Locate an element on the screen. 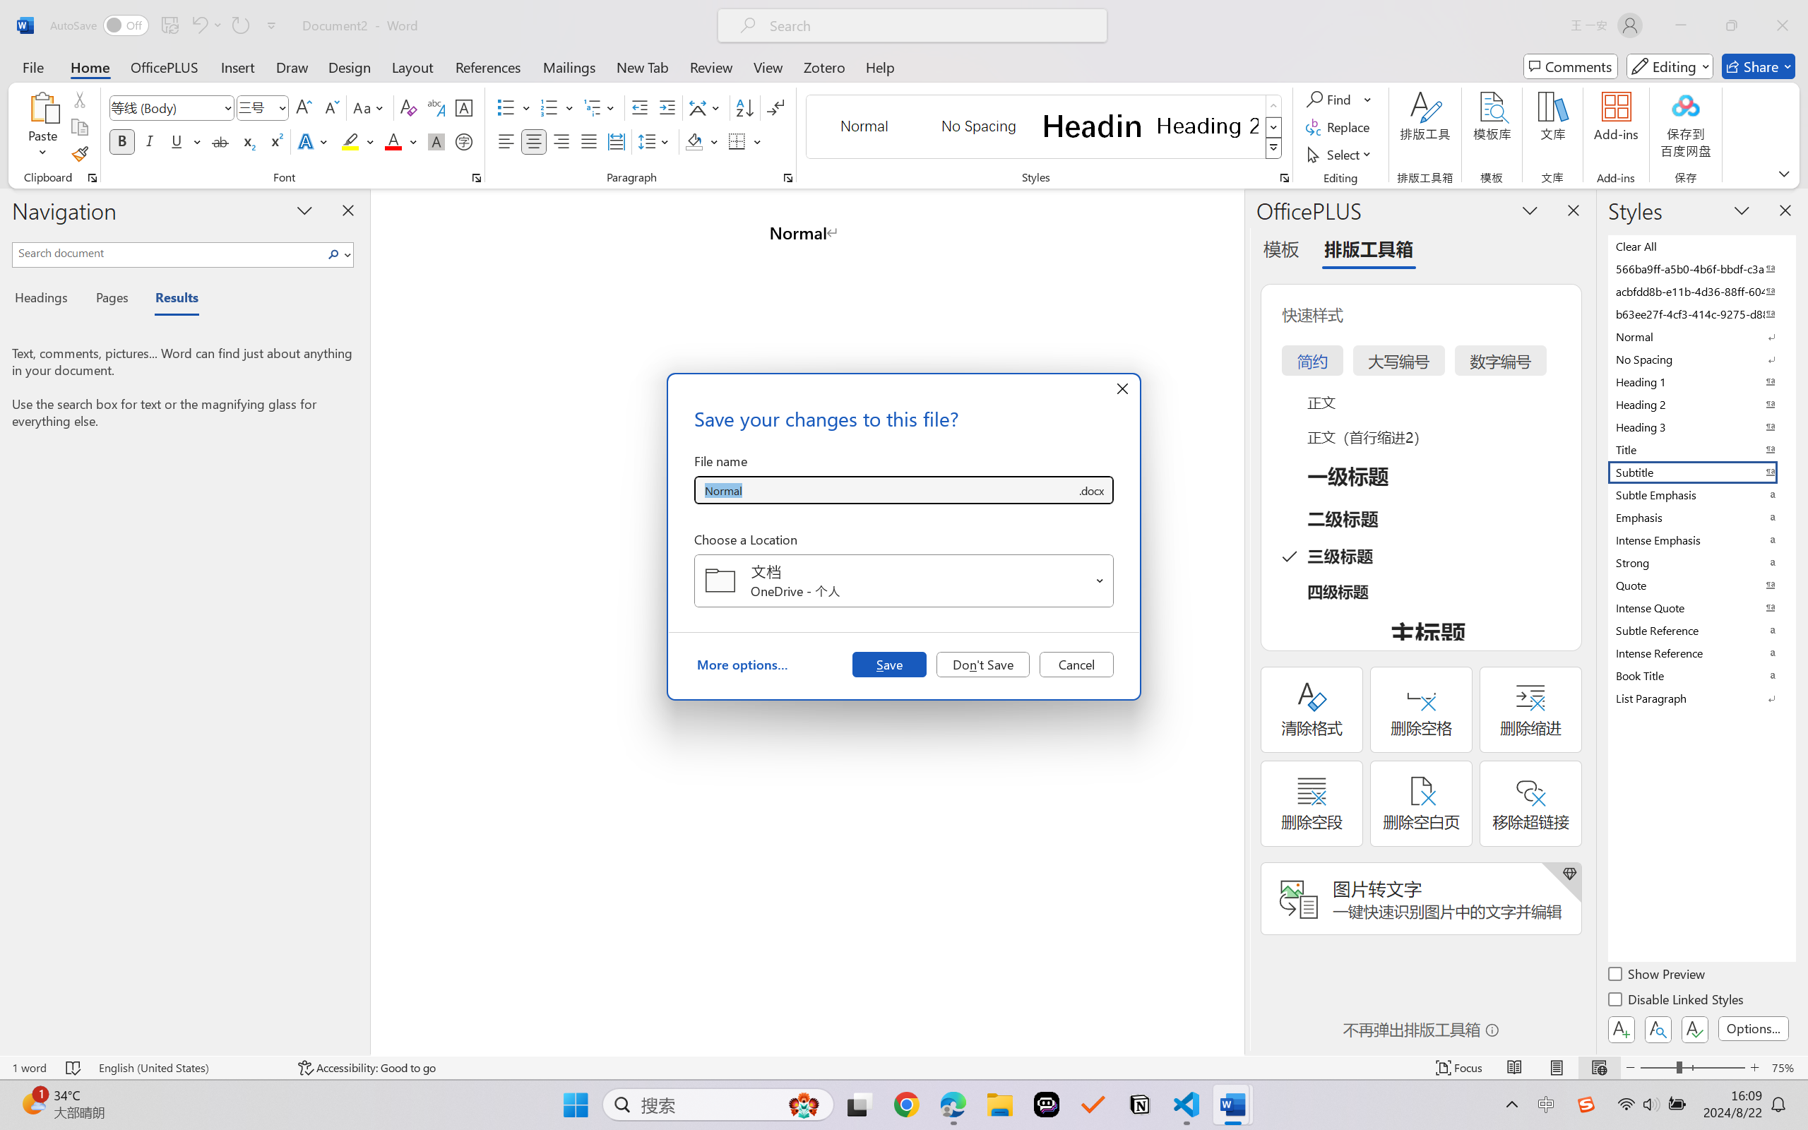  Save as type is located at coordinates (1090, 490).